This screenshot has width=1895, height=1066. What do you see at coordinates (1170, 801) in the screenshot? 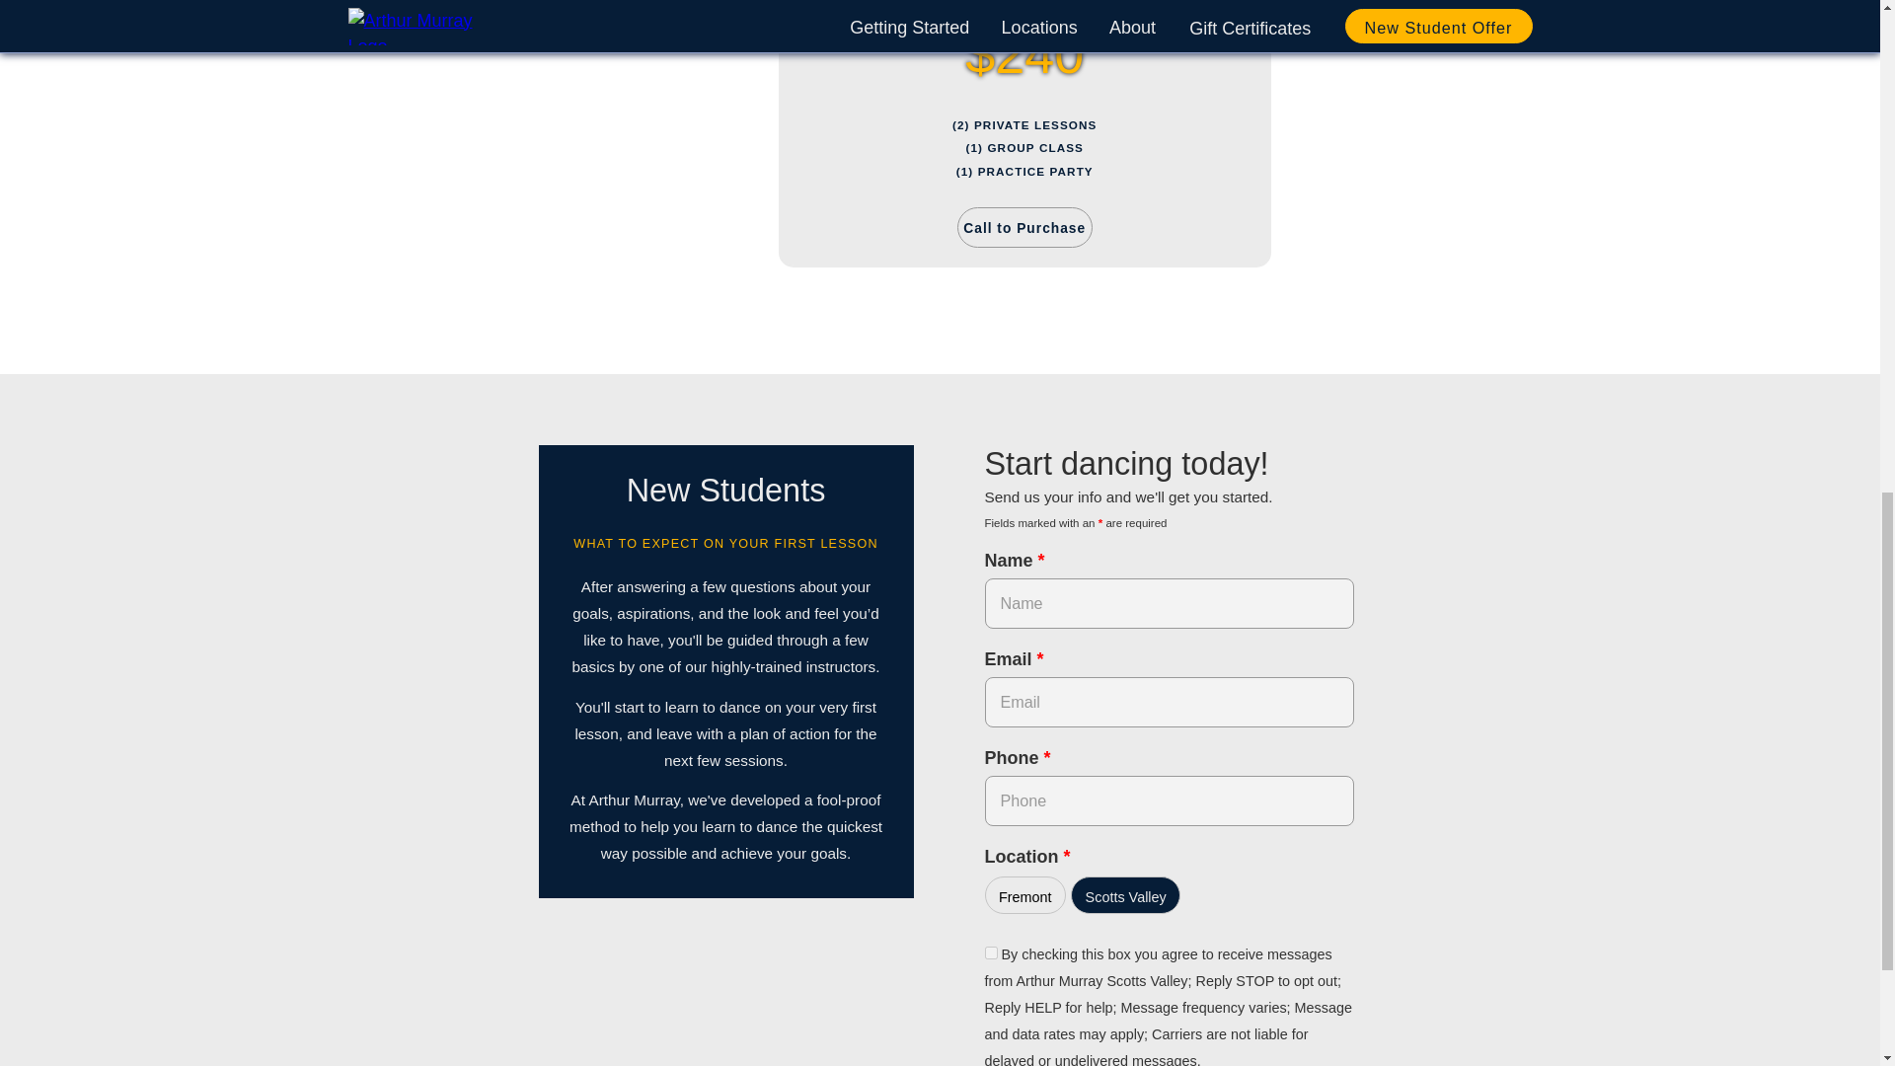
I see `Enter US phone number` at bounding box center [1170, 801].